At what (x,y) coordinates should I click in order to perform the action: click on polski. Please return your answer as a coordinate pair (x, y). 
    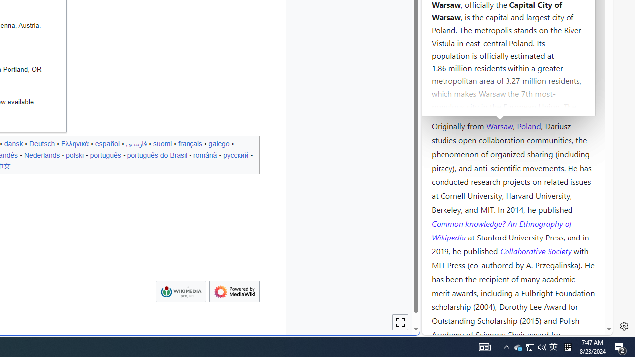
    Looking at the image, I should click on (74, 155).